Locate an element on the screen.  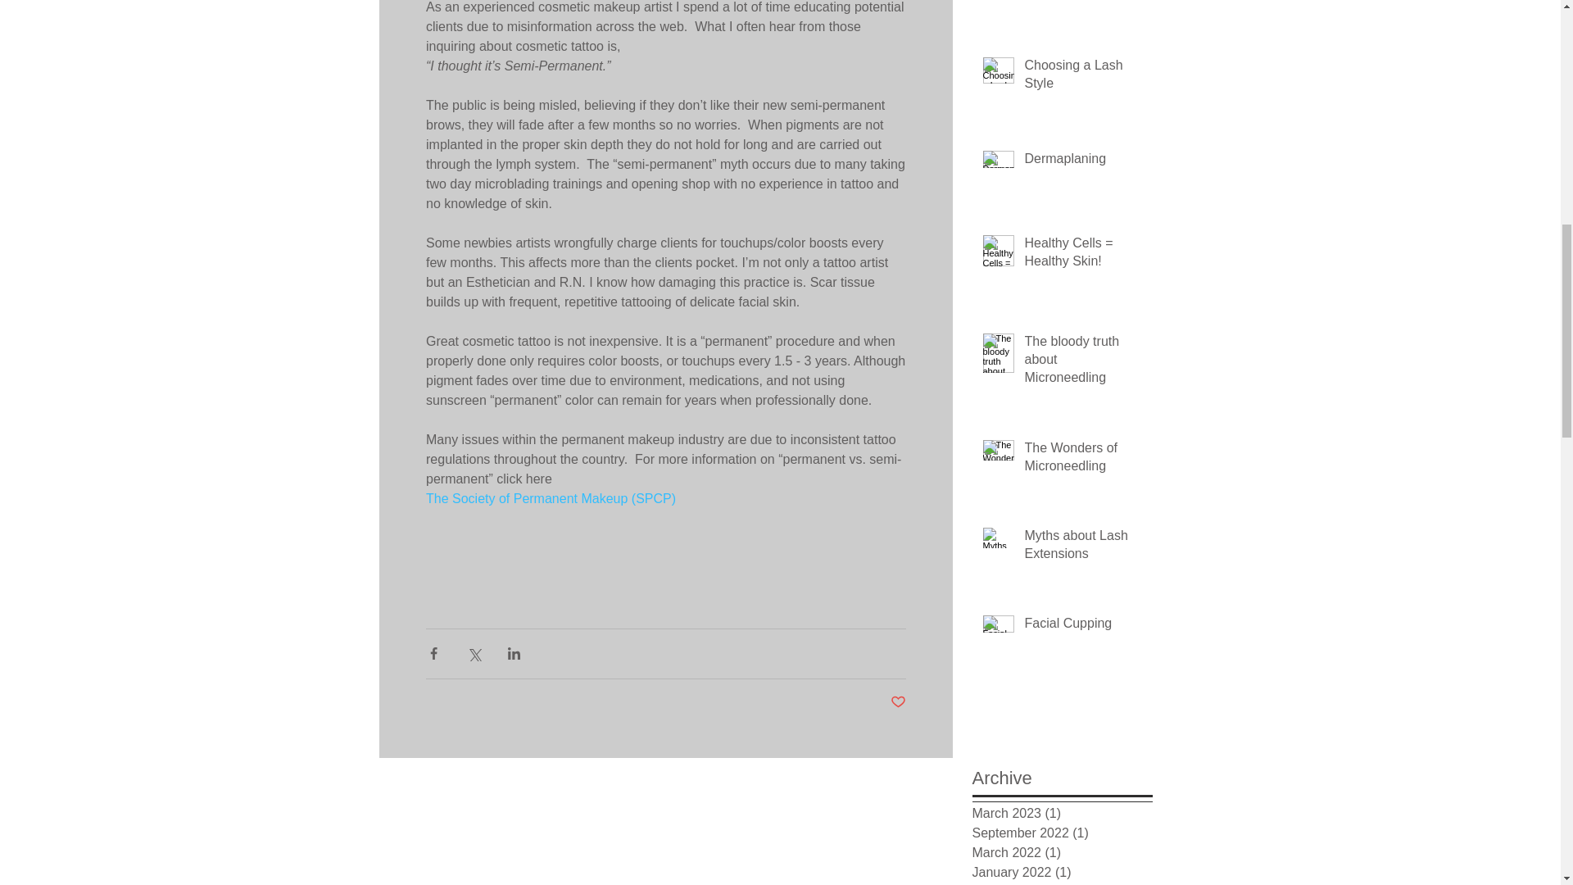
Myths about Lash Extensions is located at coordinates (1082, 547).